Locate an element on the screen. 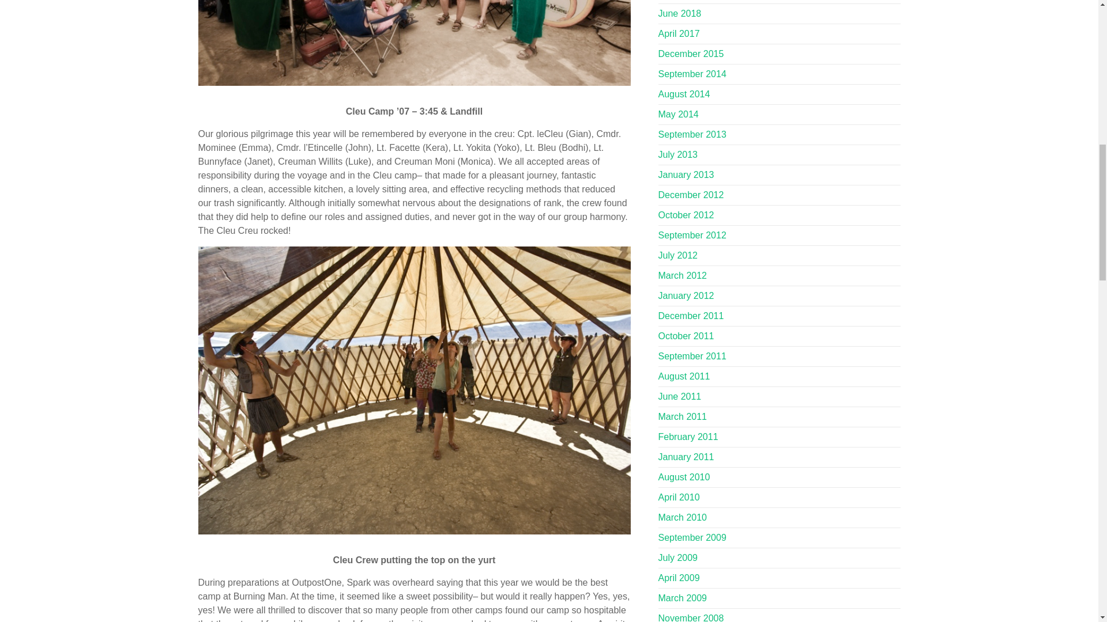 The height and width of the screenshot is (622, 1107). September 2013 is located at coordinates (692, 134).